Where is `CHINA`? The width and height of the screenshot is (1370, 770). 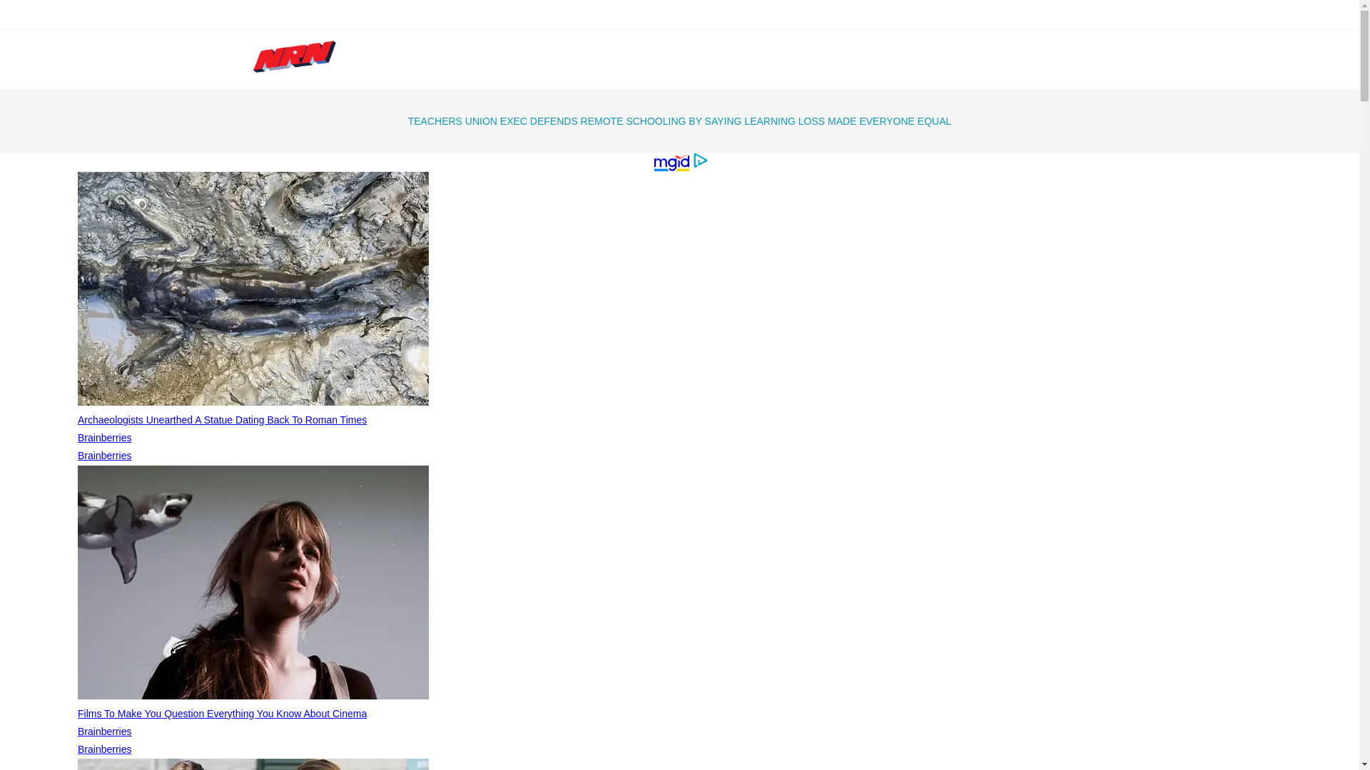 CHINA is located at coordinates (886, 14).